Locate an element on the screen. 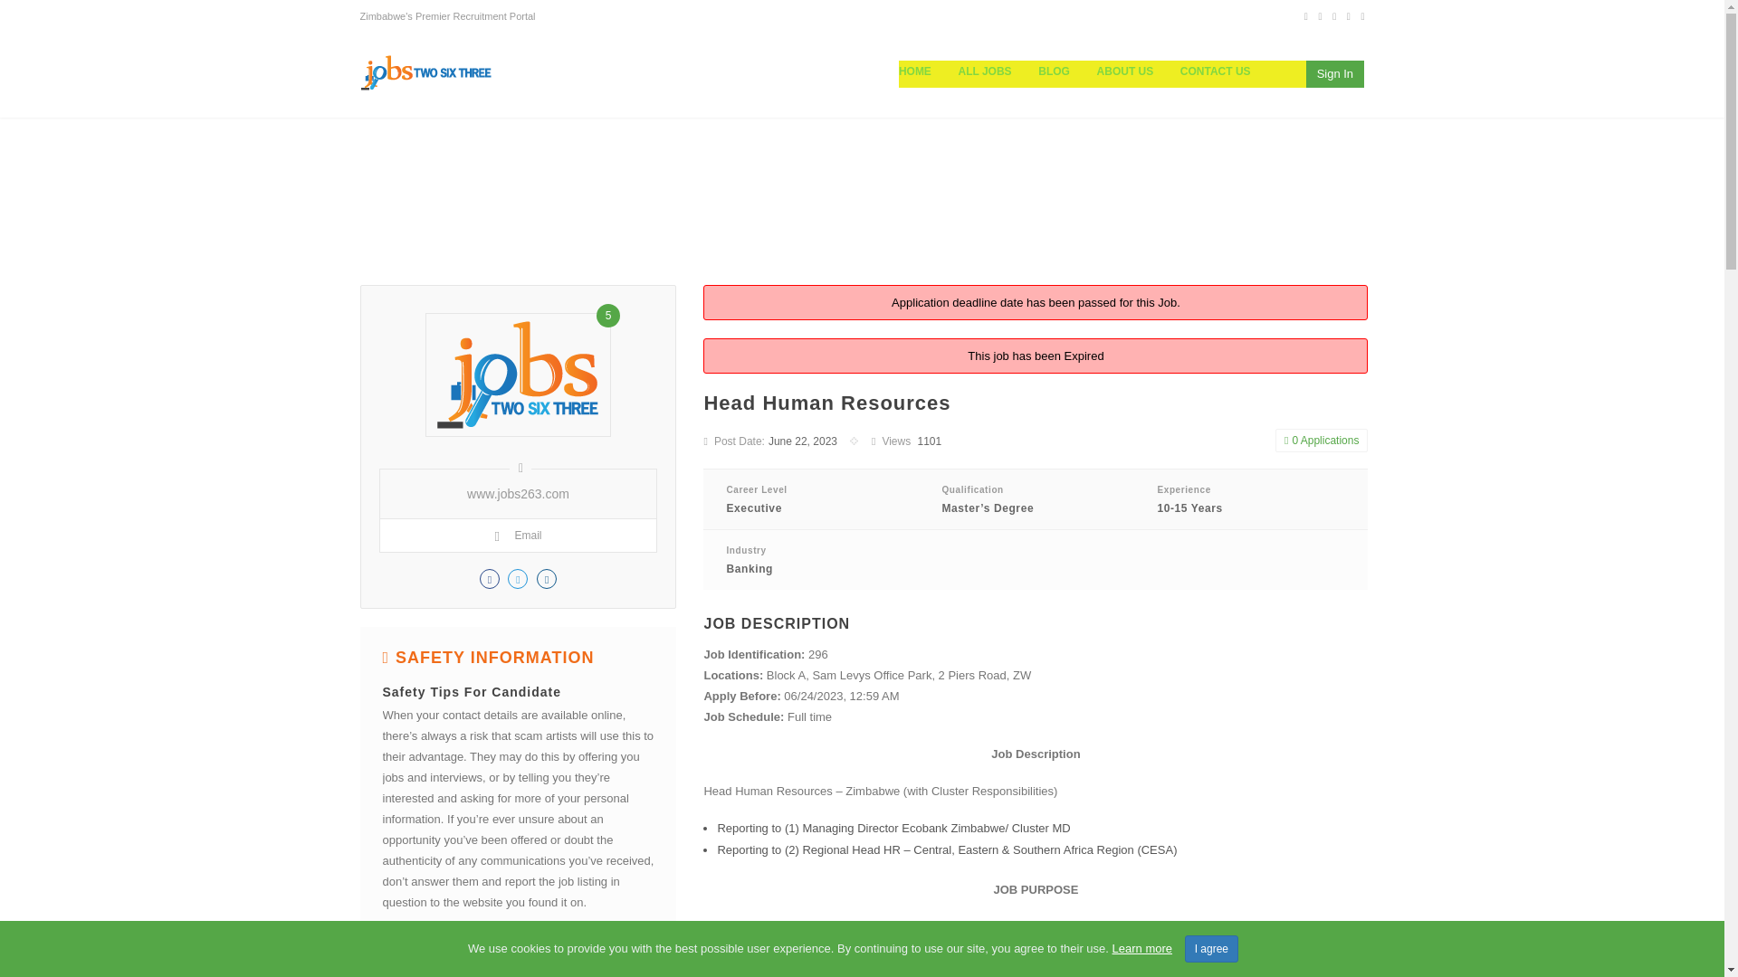 This screenshot has height=977, width=1738. 1 is located at coordinates (387, 961).